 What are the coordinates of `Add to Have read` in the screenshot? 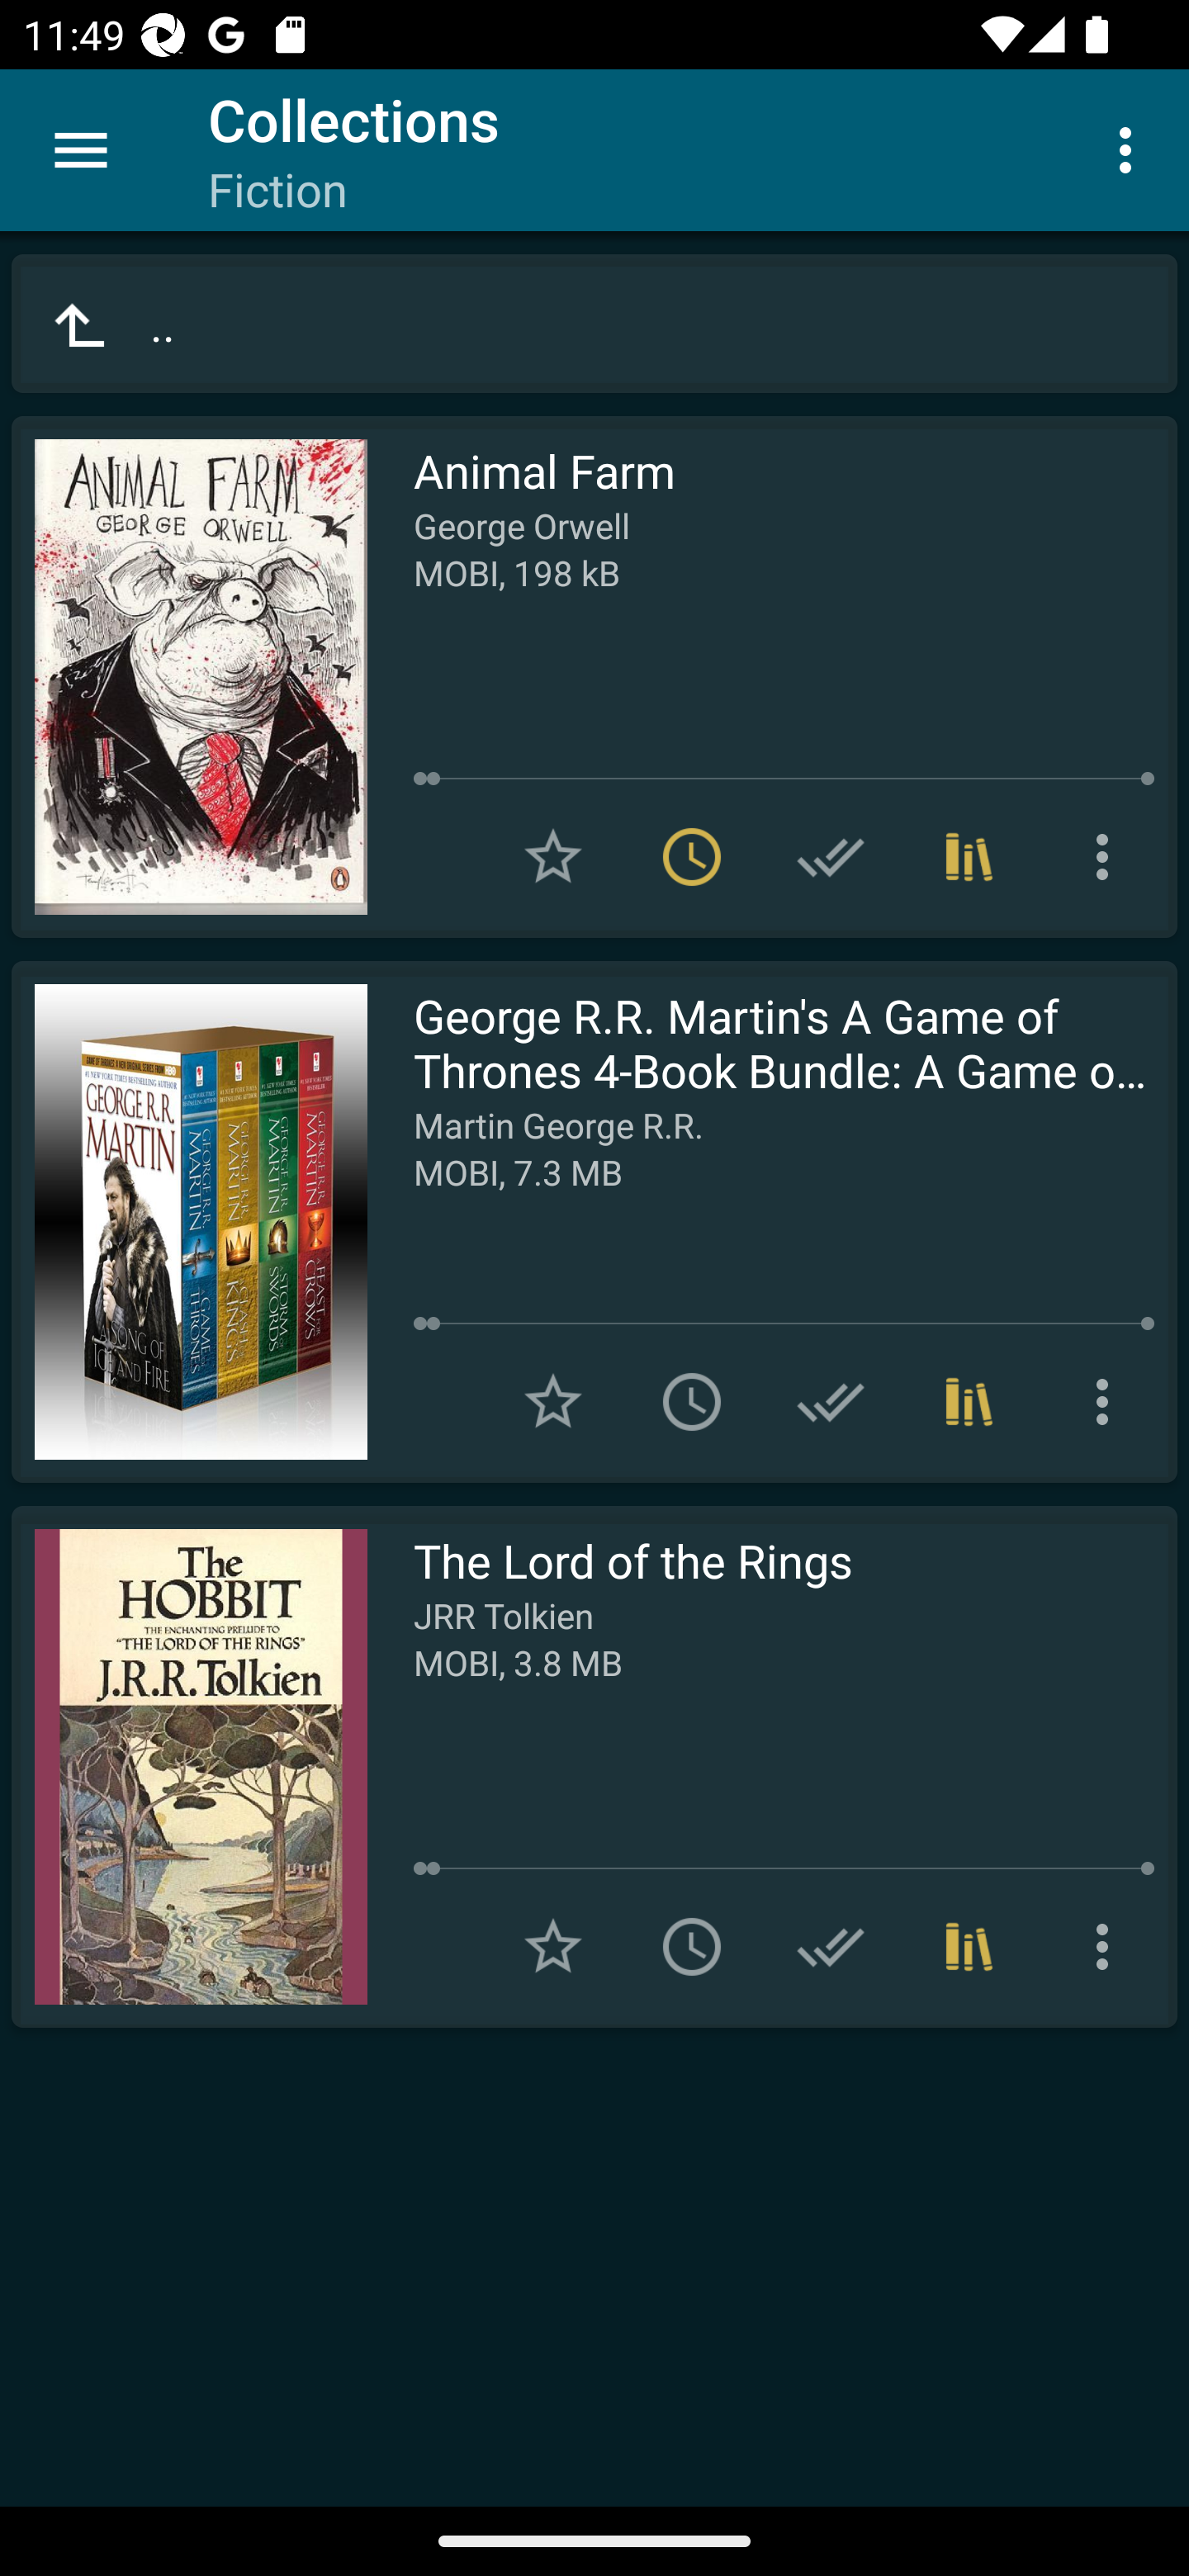 It's located at (831, 1947).